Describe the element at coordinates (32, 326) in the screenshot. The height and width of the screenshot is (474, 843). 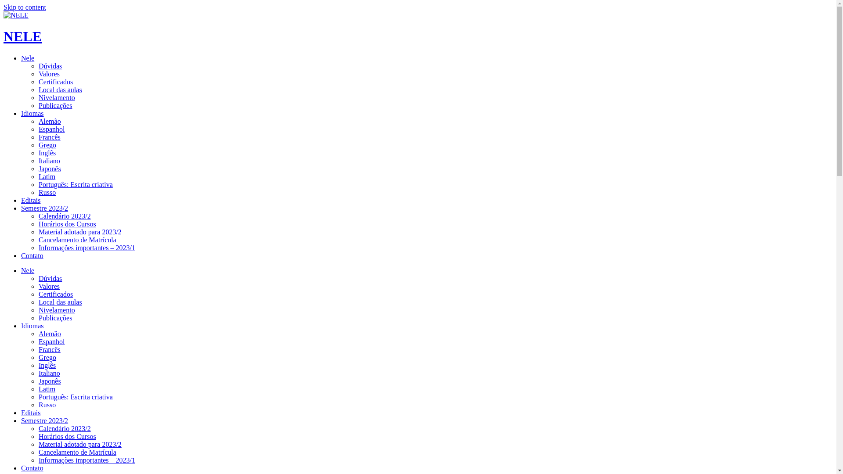
I see `Idiomas` at that location.